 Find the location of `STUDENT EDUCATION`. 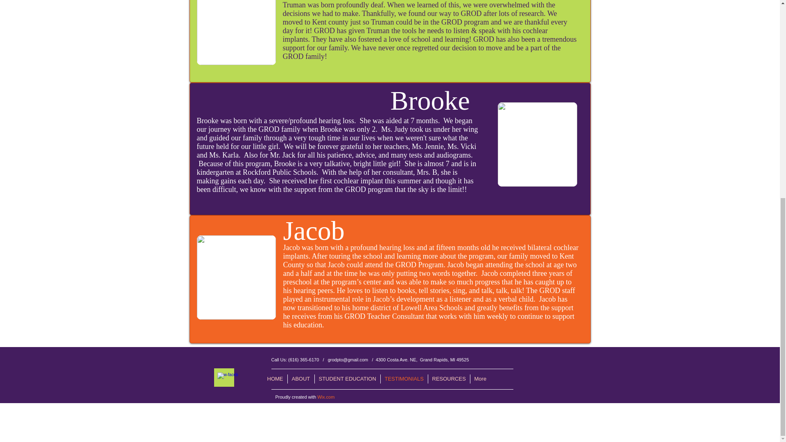

STUDENT EDUCATION is located at coordinates (347, 379).